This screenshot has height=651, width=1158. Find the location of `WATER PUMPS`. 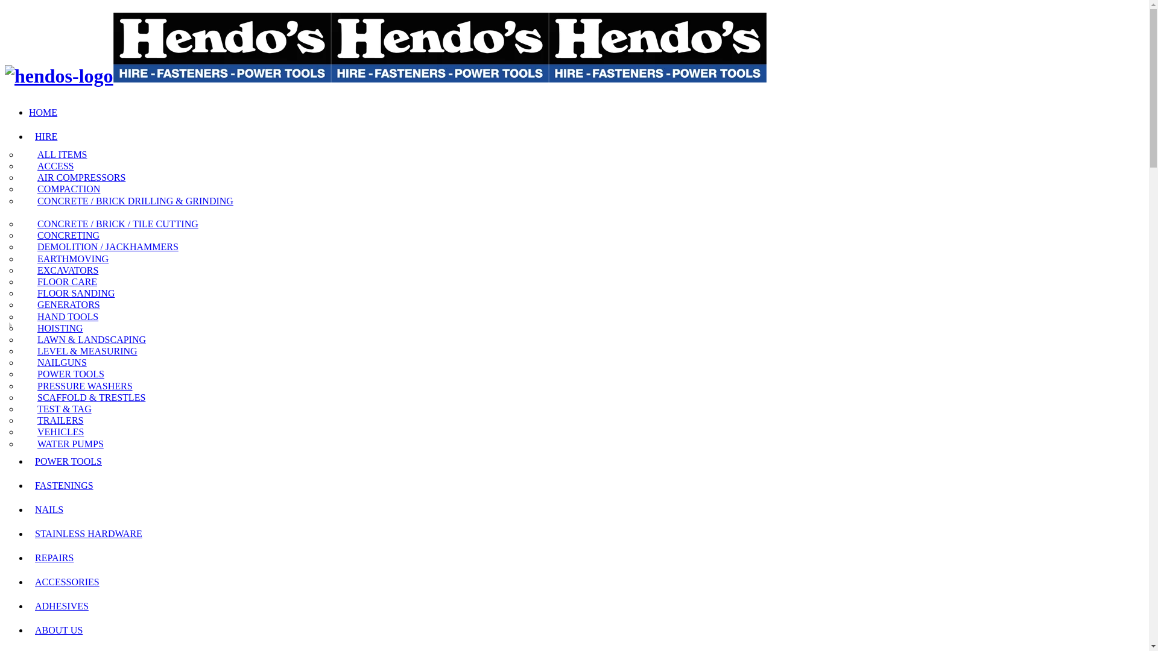

WATER PUMPS is located at coordinates (68, 444).